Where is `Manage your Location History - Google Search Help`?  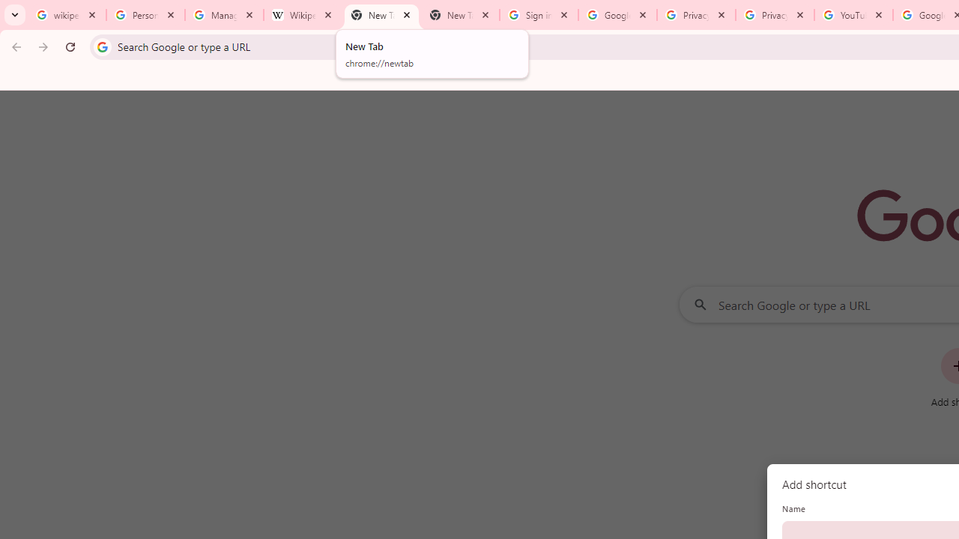 Manage your Location History - Google Search Help is located at coordinates (224, 15).